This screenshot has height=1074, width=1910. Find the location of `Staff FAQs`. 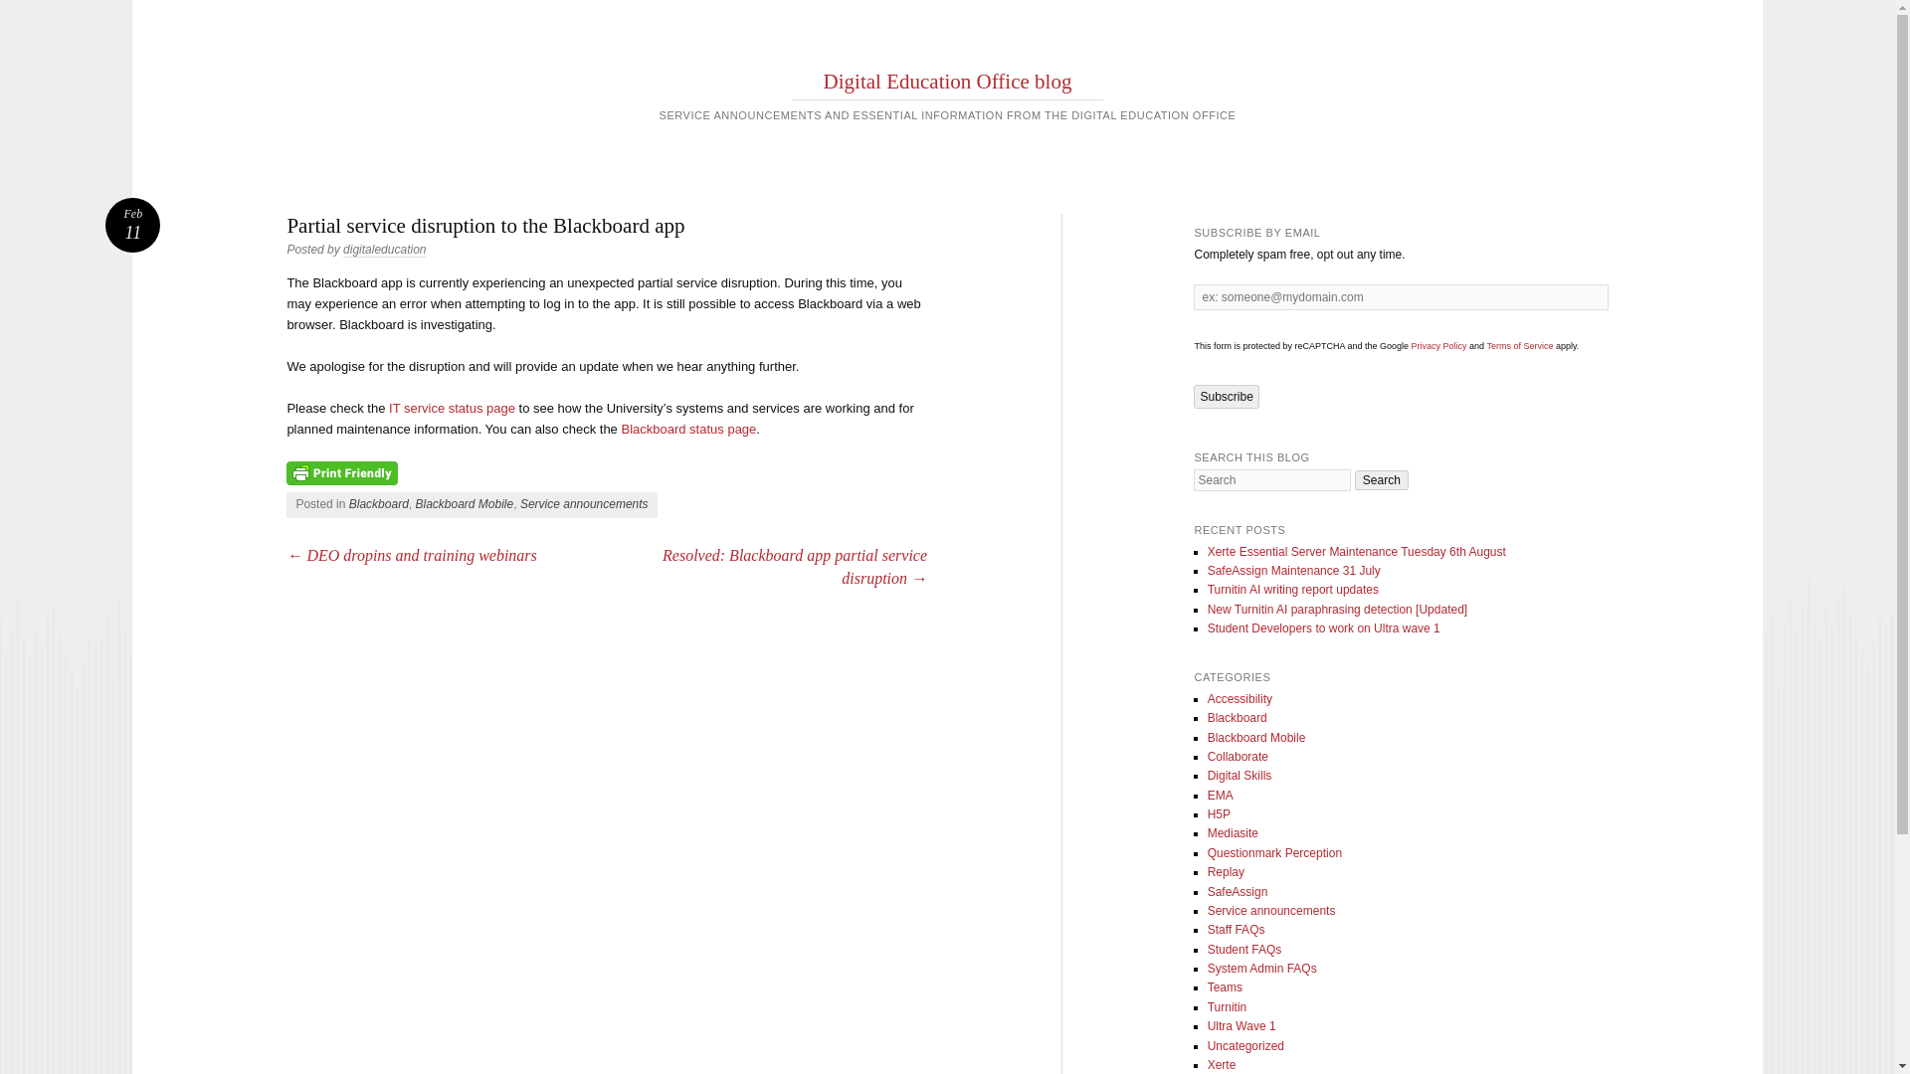

Staff FAQs is located at coordinates (1236, 929).